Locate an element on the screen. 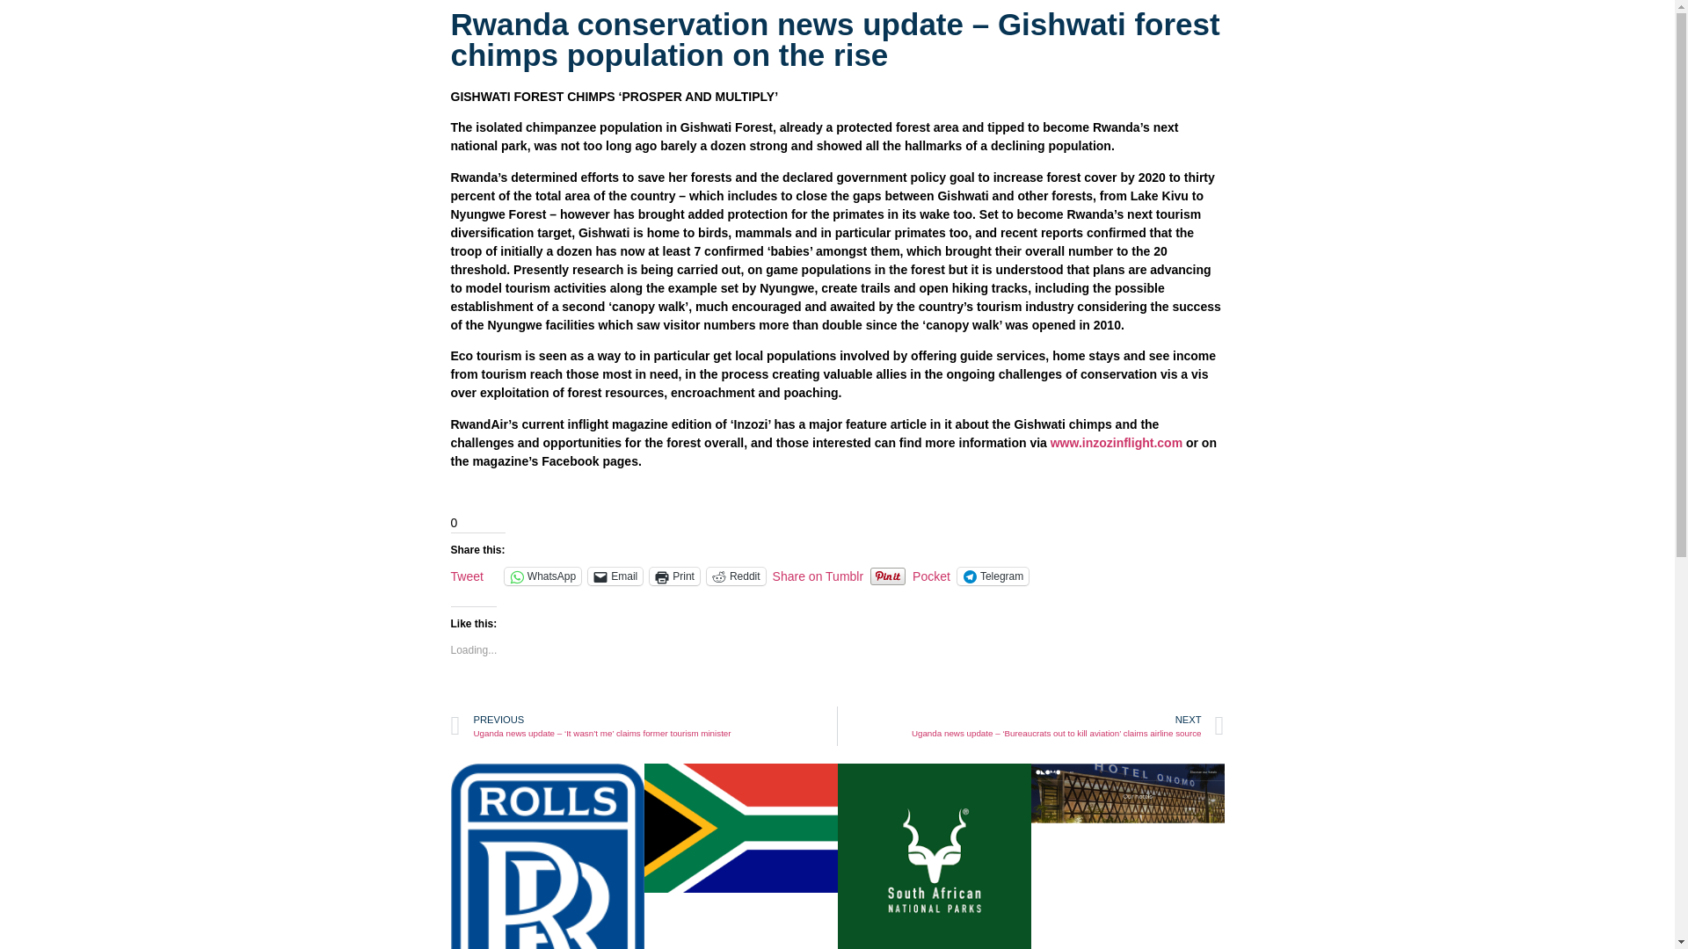  Tweet is located at coordinates (466, 575).